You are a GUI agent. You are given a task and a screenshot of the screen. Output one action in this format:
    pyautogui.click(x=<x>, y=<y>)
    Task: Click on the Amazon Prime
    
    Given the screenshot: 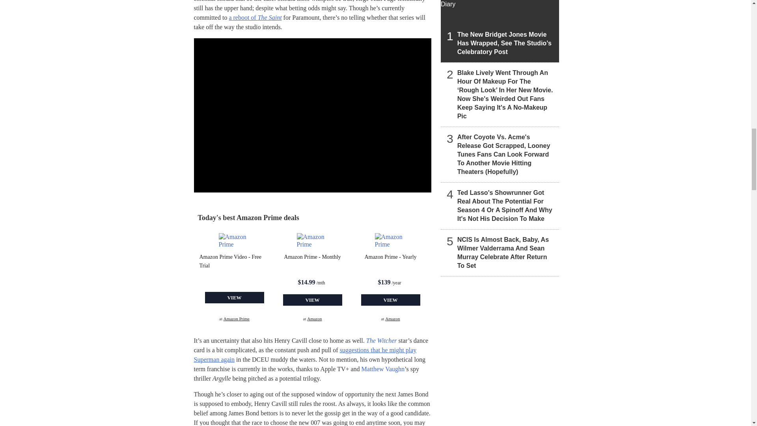 What is the action you would take?
    pyautogui.click(x=390, y=241)
    